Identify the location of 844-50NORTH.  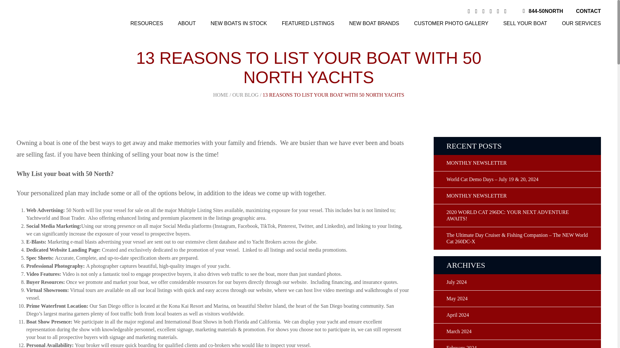
(546, 11).